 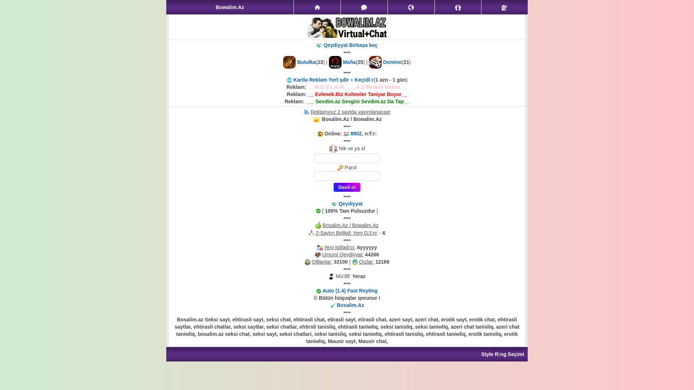 I want to click on Bosalim.Az, so click(x=351, y=305).